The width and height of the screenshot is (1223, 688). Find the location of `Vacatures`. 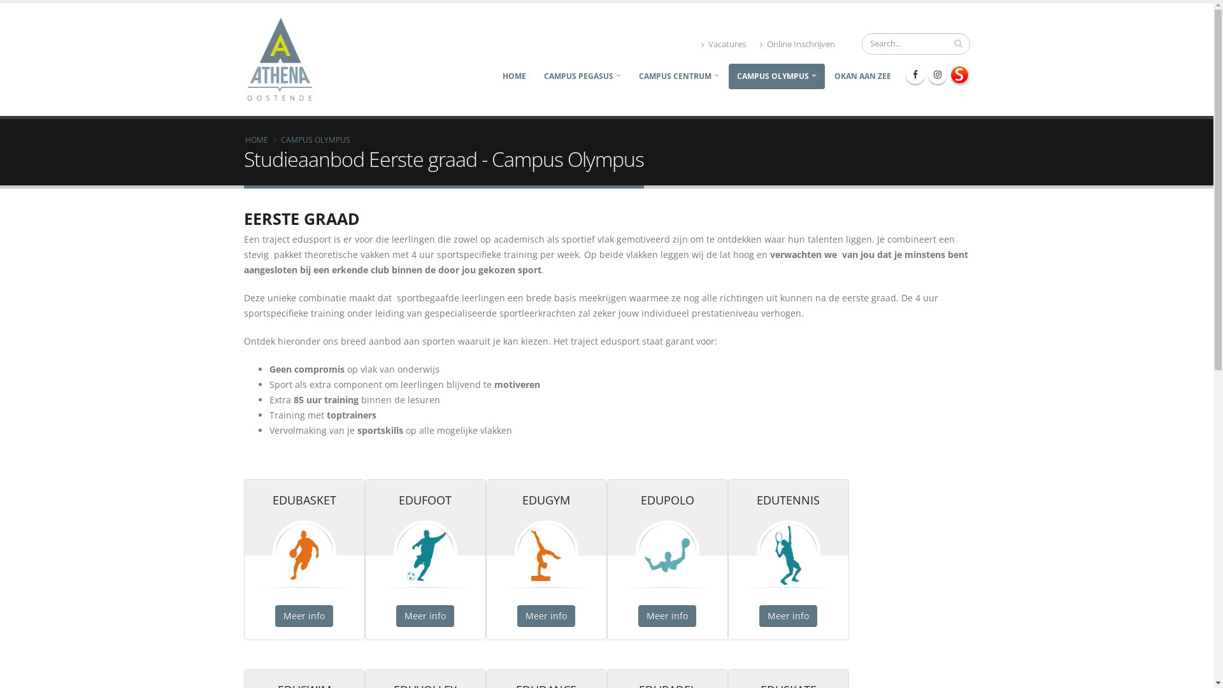

Vacatures is located at coordinates (723, 45).